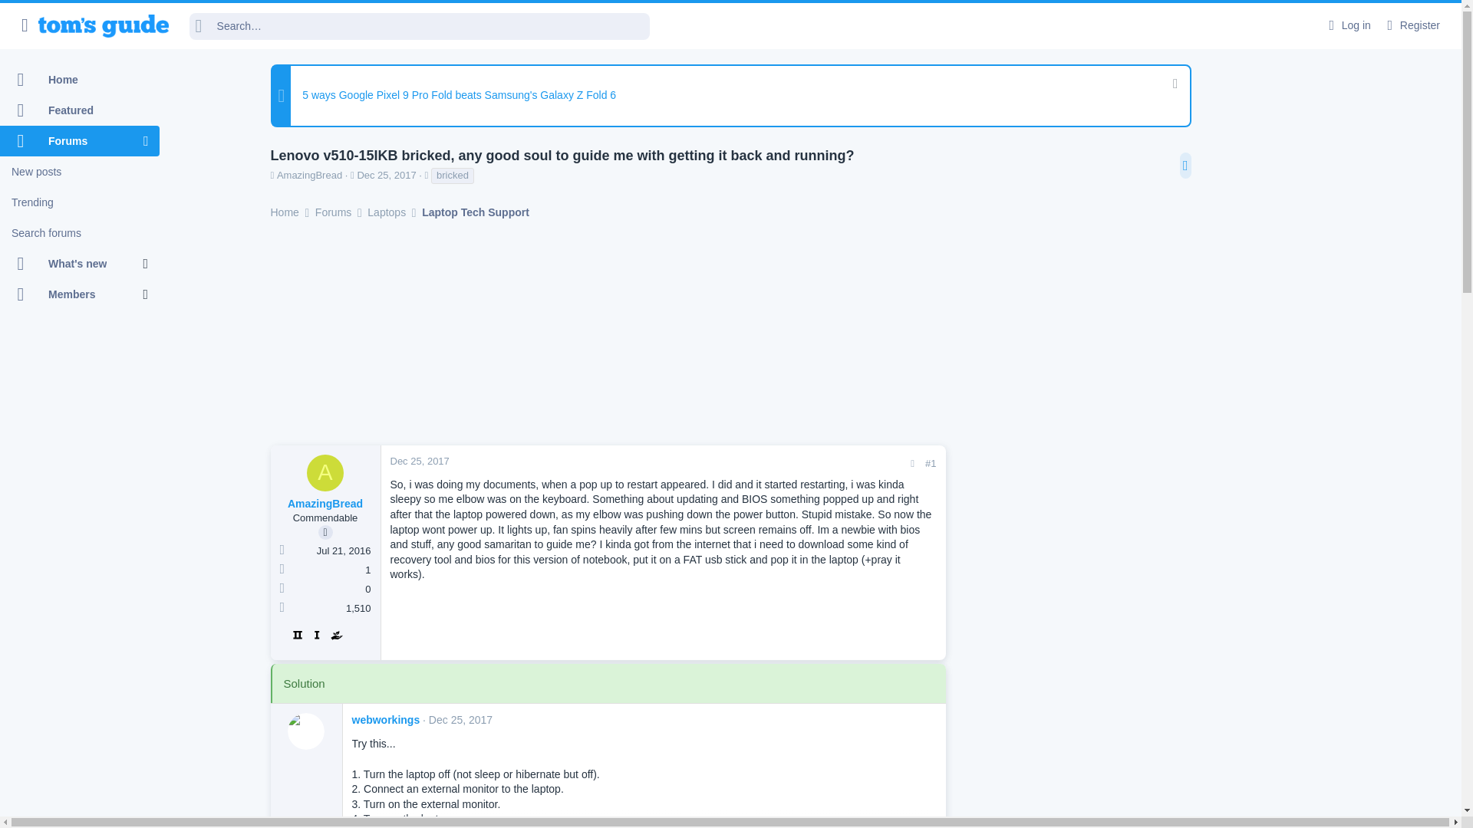 This screenshot has height=828, width=1473. What do you see at coordinates (1347, 25) in the screenshot?
I see `Log in` at bounding box center [1347, 25].